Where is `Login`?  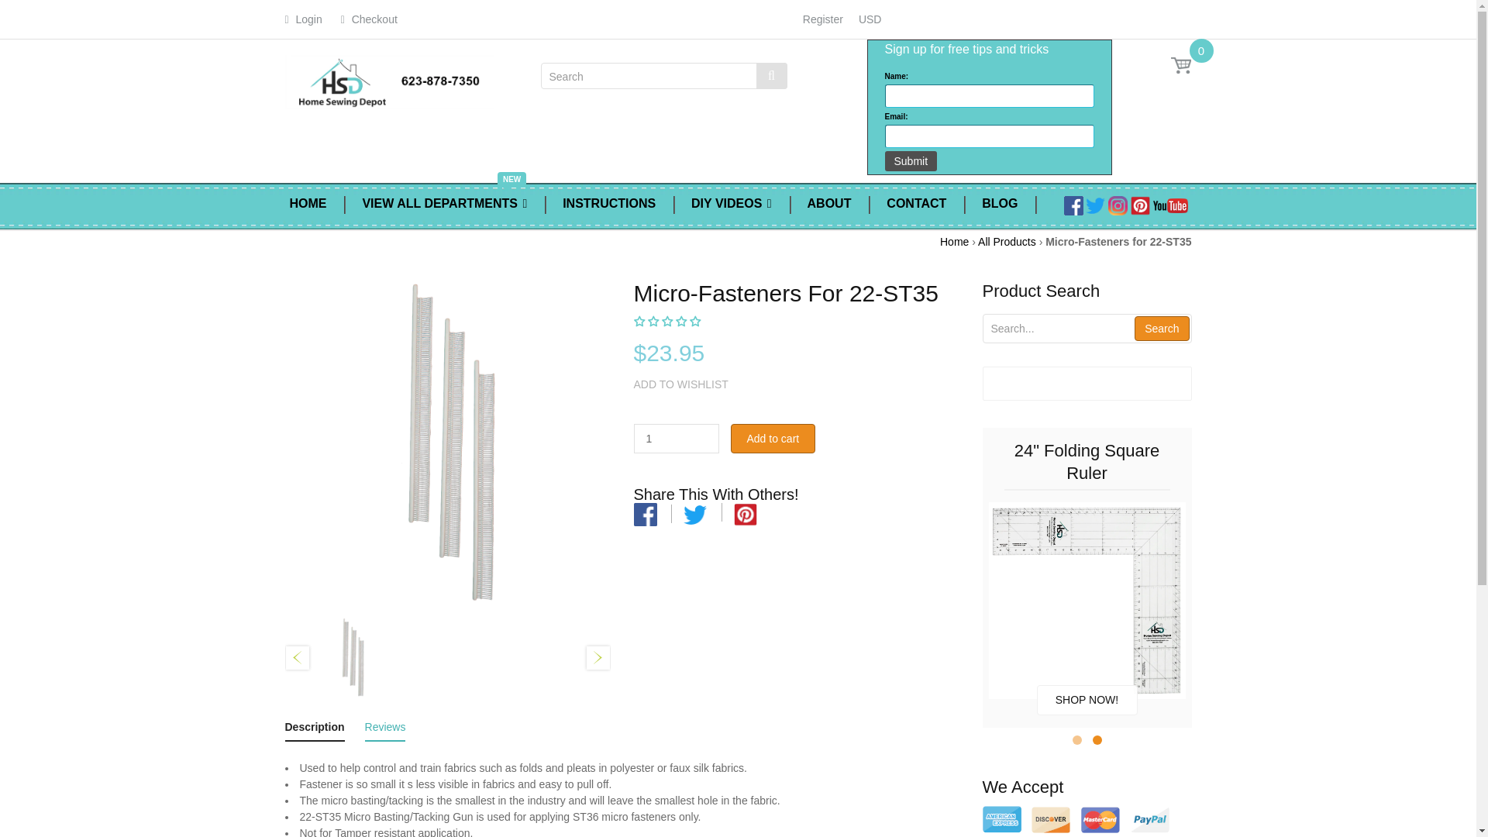
Login is located at coordinates (304, 19).